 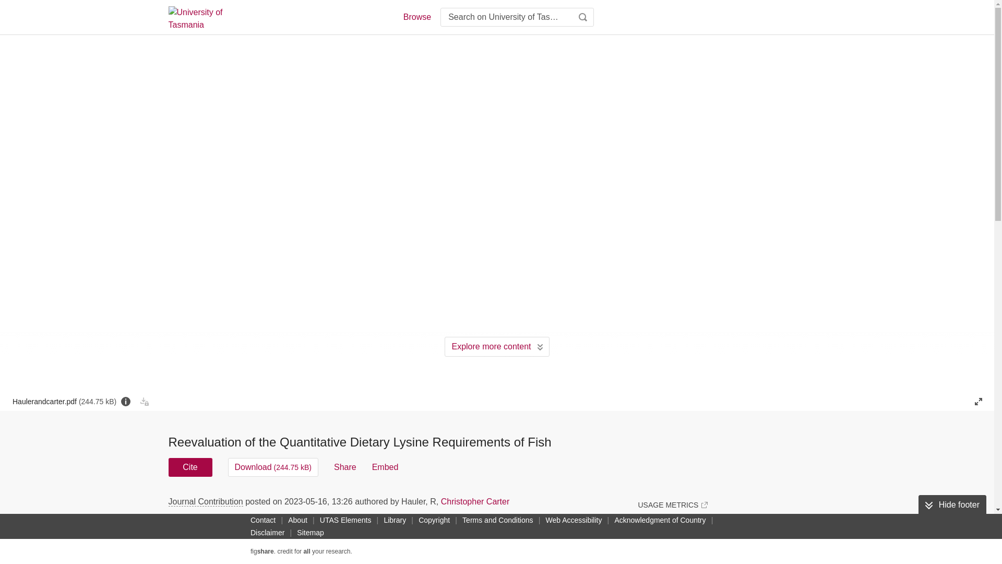 I want to click on Contact, so click(x=263, y=520).